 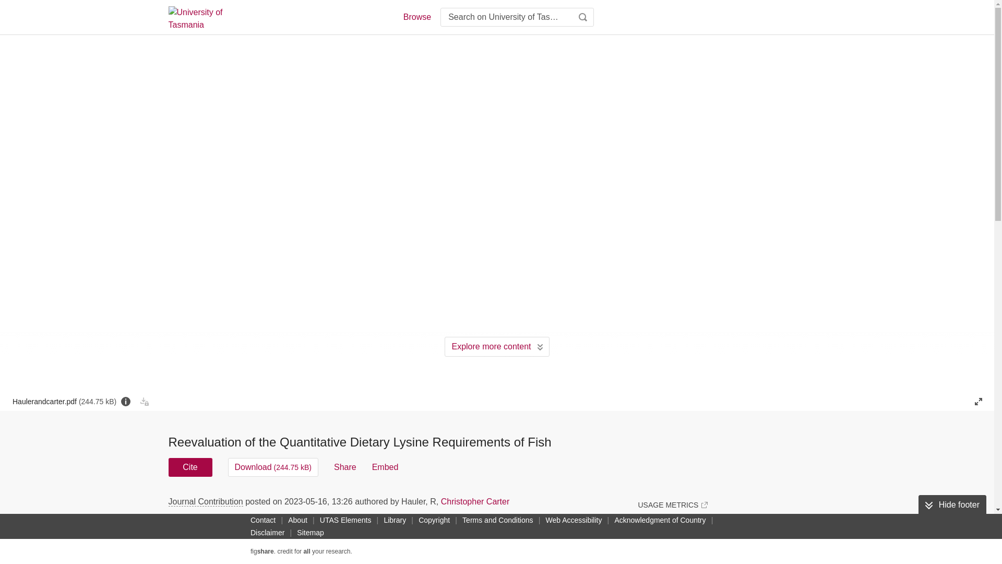 I want to click on Contact, so click(x=263, y=520).